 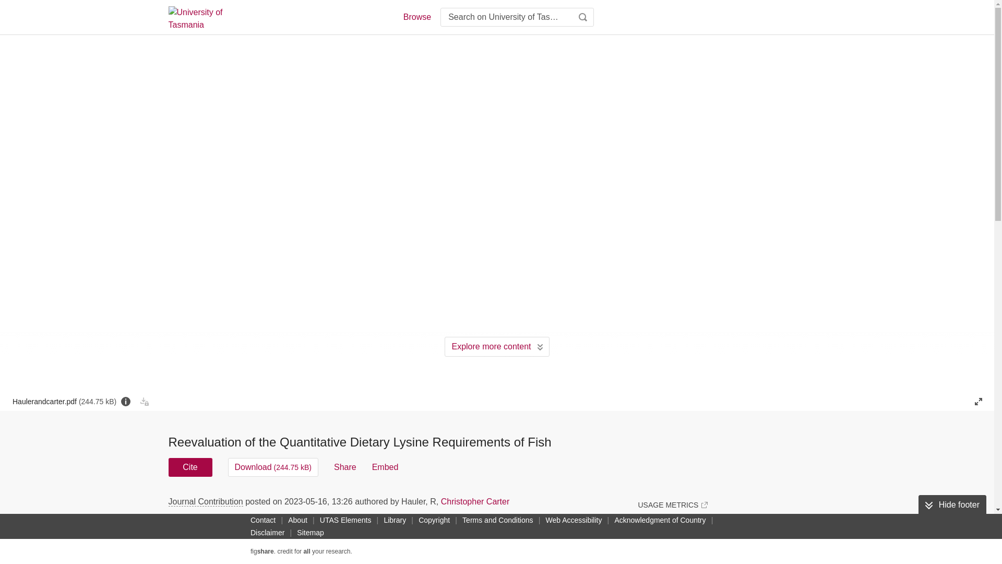 I want to click on Contact, so click(x=263, y=520).